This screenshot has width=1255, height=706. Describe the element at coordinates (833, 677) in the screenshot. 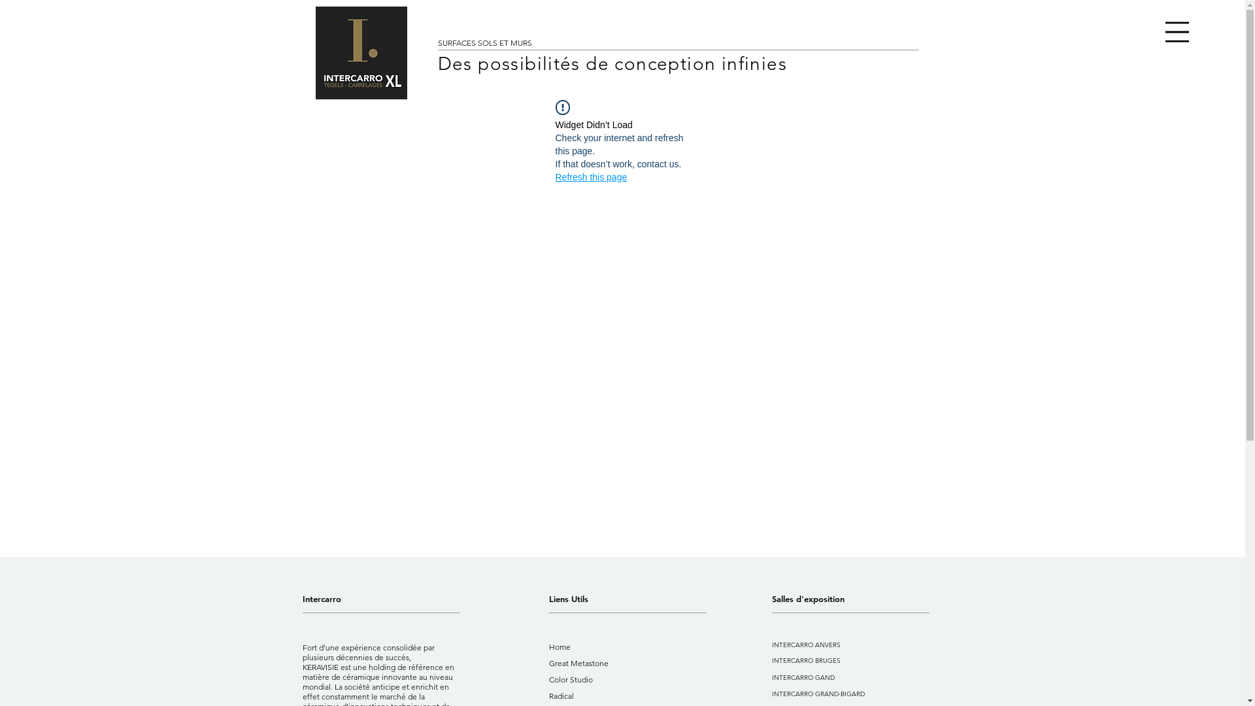

I see `INTERCARRO GAND` at that location.